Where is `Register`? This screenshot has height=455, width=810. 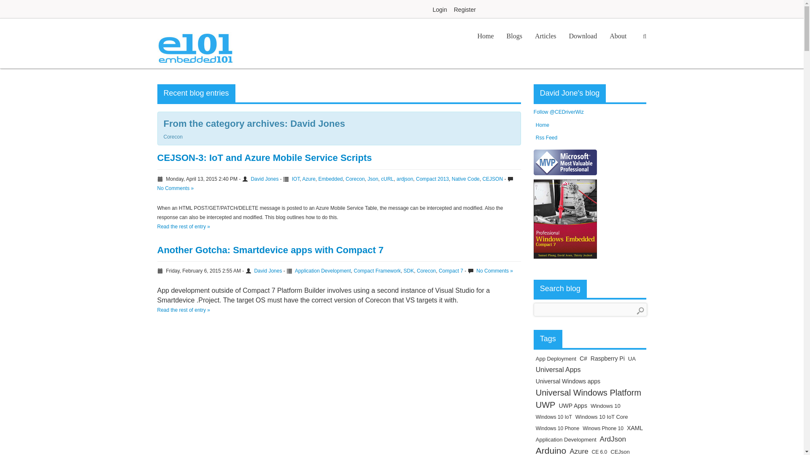 Register is located at coordinates (465, 9).